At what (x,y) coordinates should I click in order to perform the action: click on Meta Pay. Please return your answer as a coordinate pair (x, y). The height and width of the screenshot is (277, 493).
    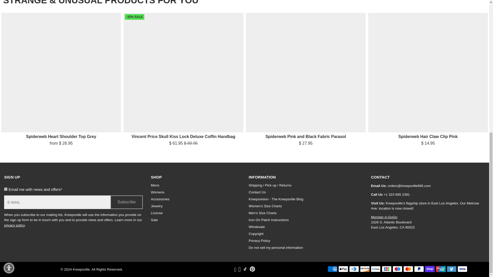
    Looking at the image, I should click on (375, 269).